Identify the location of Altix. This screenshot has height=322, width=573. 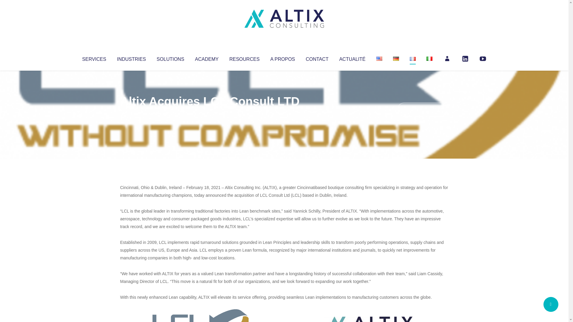
(131, 113).